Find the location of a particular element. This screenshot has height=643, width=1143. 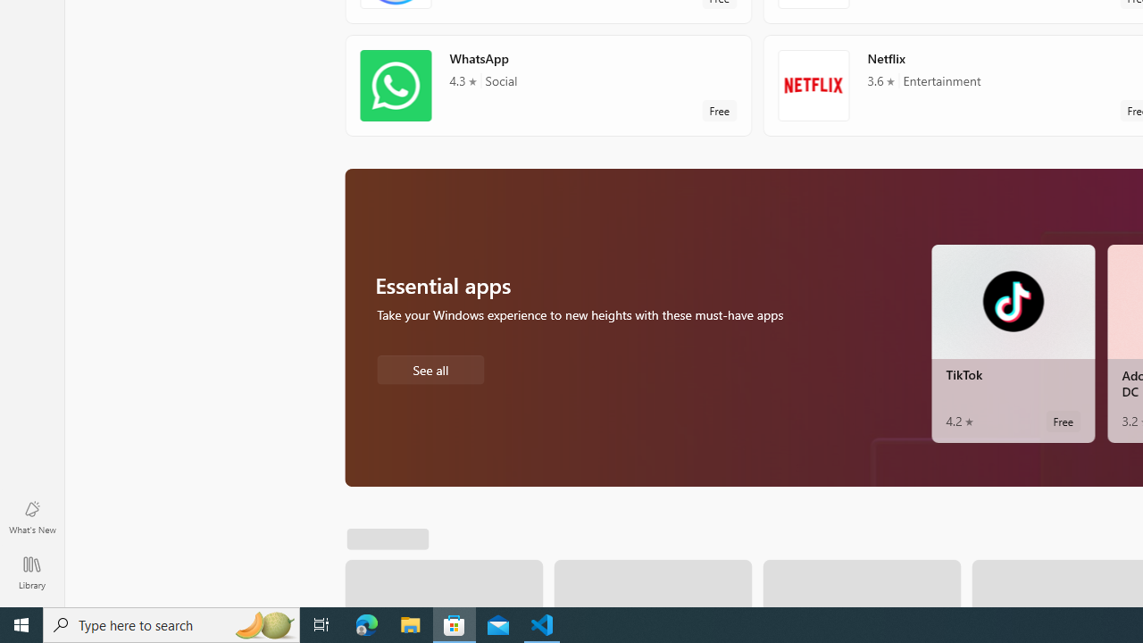

Class: Hyperlink is located at coordinates (359, 536).